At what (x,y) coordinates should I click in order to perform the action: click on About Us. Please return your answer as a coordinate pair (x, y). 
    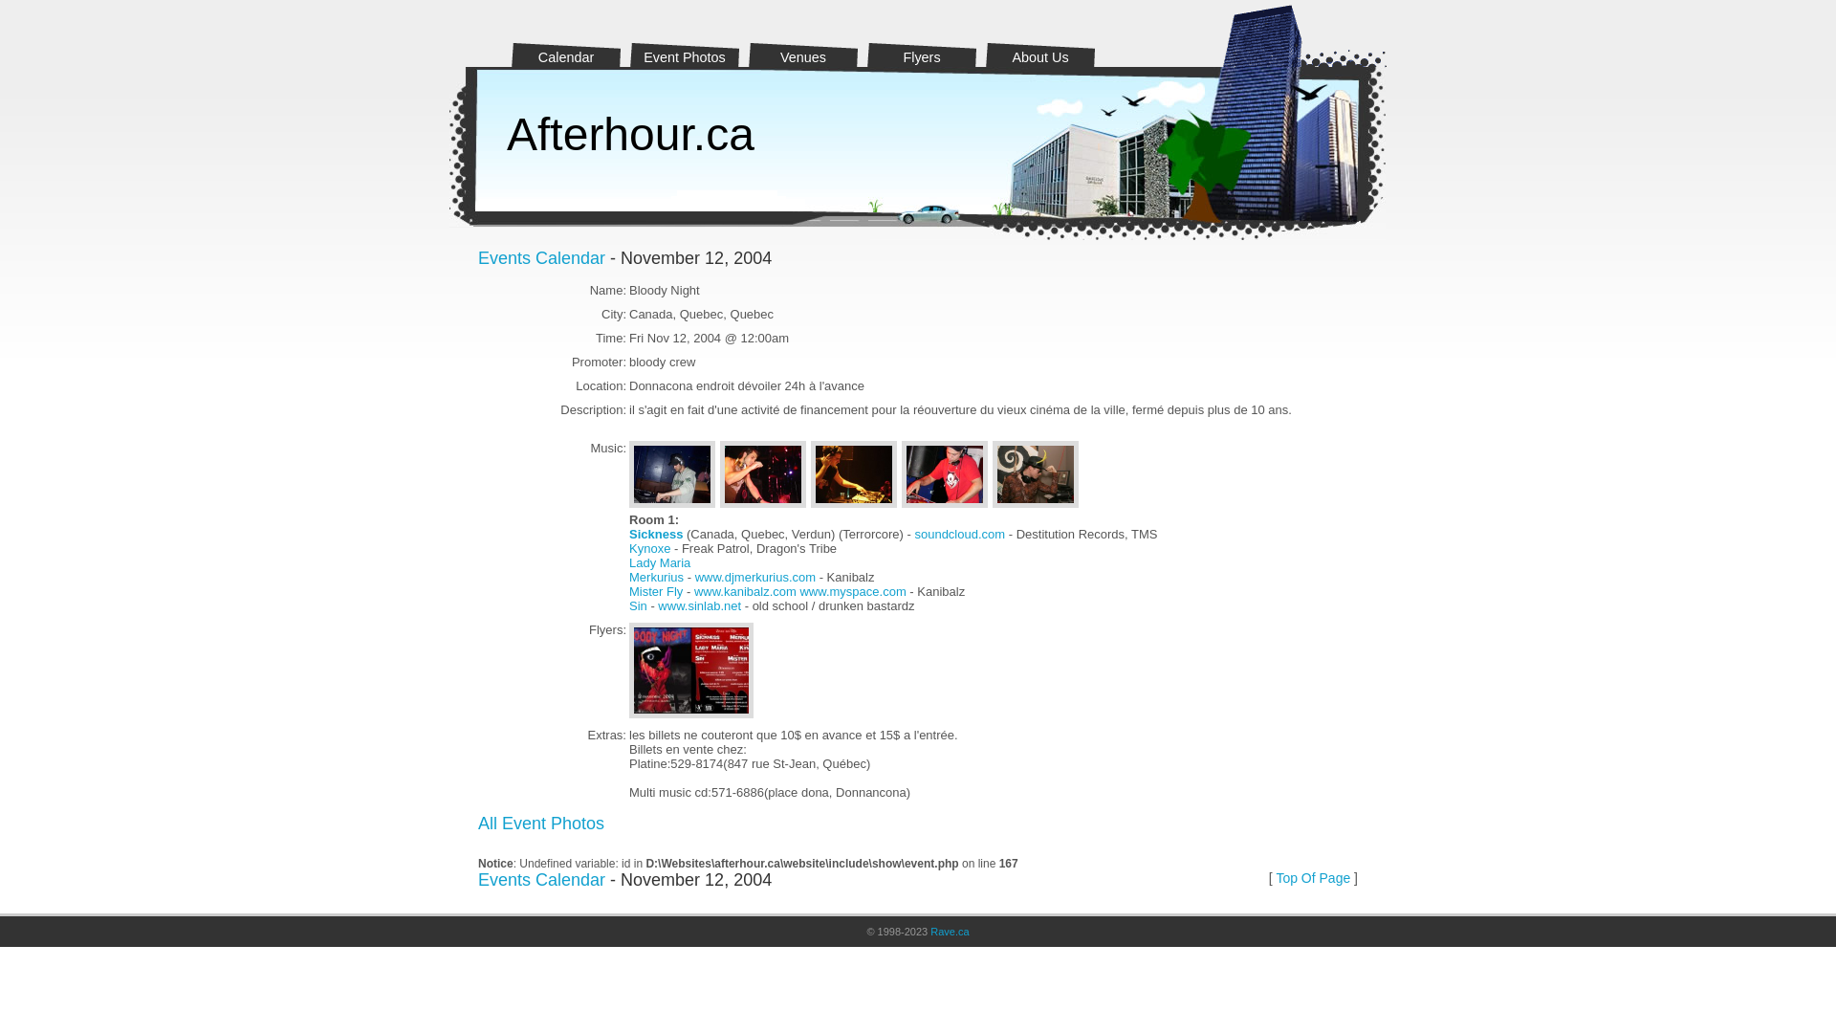
    Looking at the image, I should click on (1040, 54).